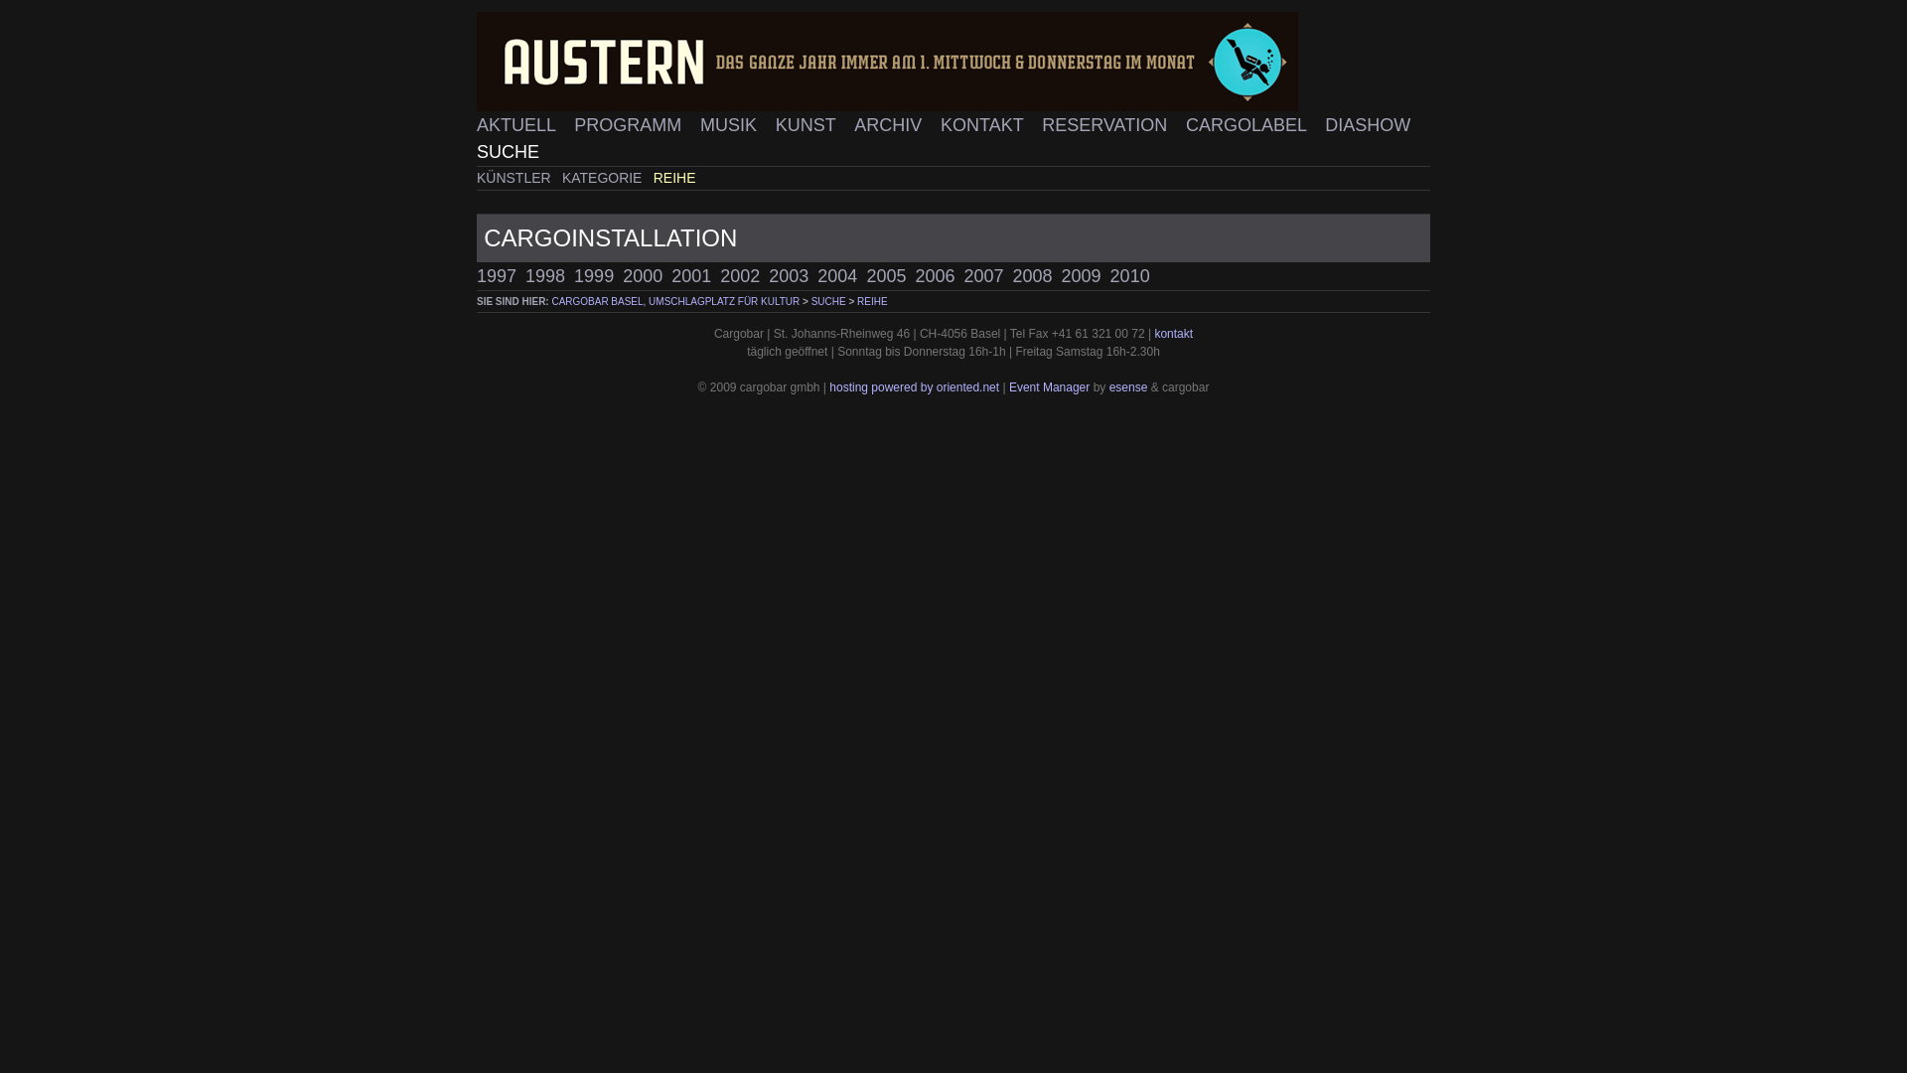 The image size is (1907, 1073). What do you see at coordinates (1049, 387) in the screenshot?
I see `Event Manager` at bounding box center [1049, 387].